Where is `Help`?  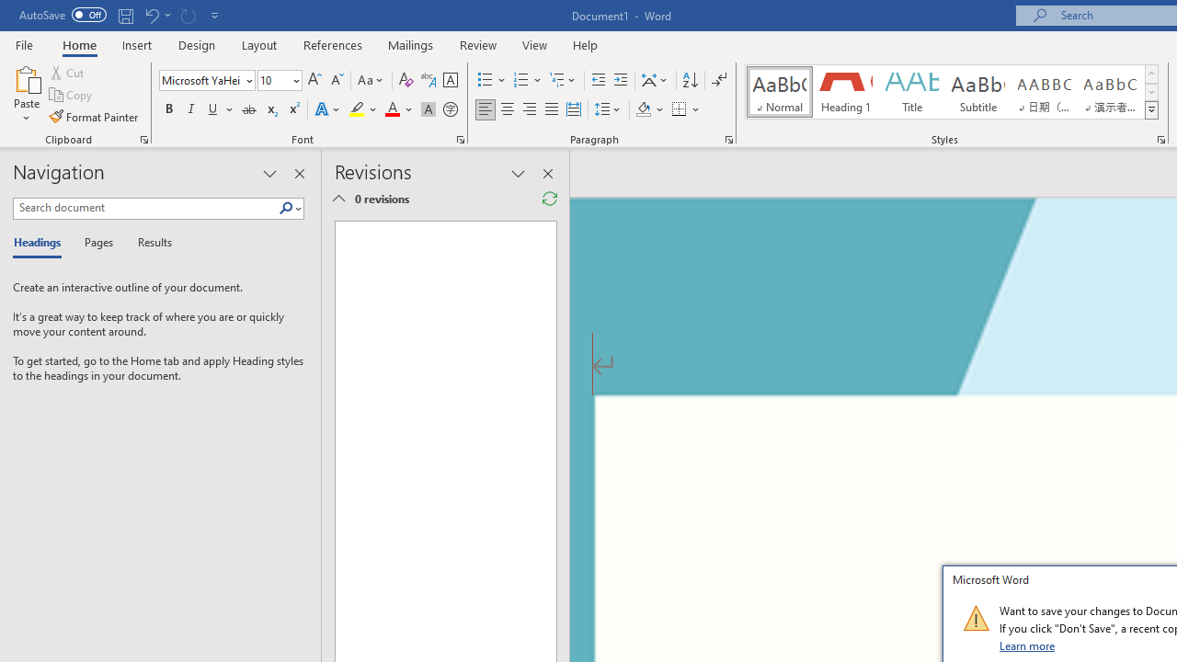
Help is located at coordinates (586, 44).